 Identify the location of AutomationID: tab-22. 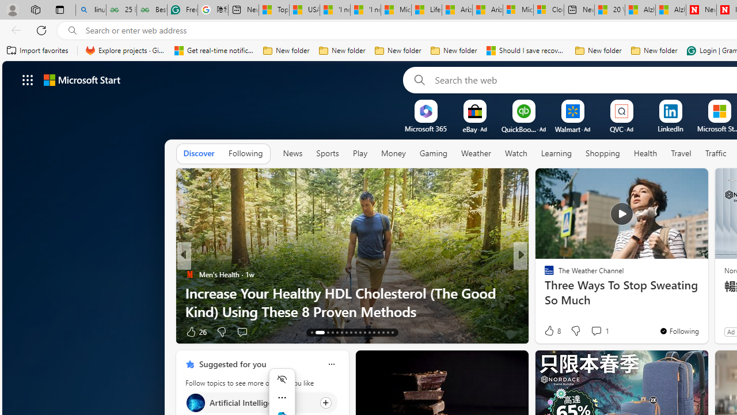
(359, 332).